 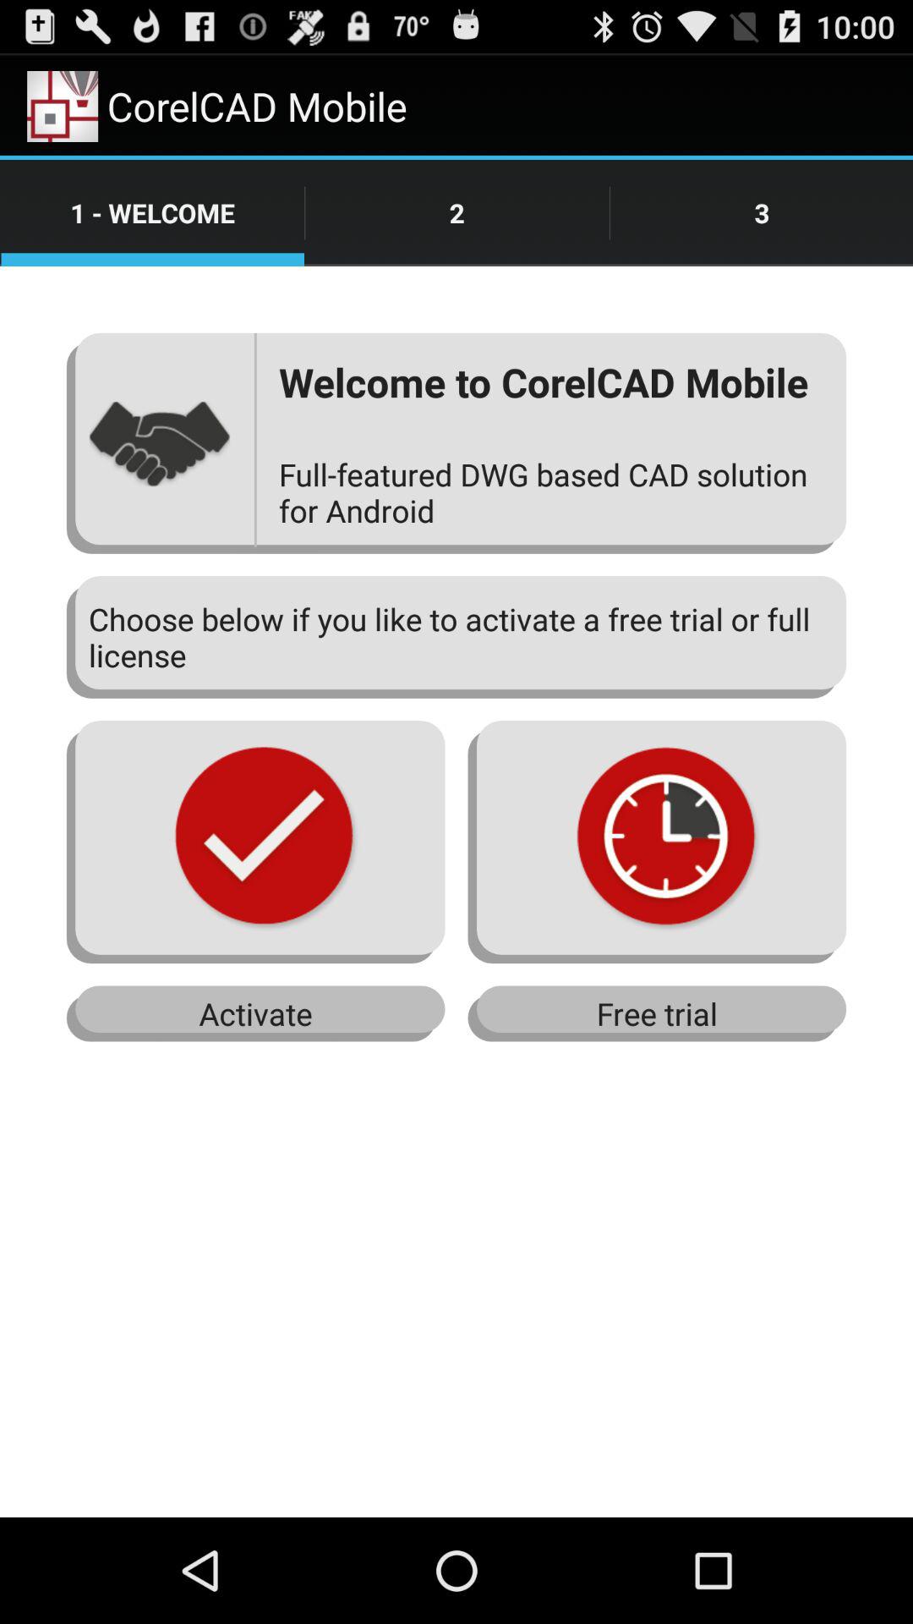 I want to click on tap on the box shown above activate, so click(x=255, y=842).